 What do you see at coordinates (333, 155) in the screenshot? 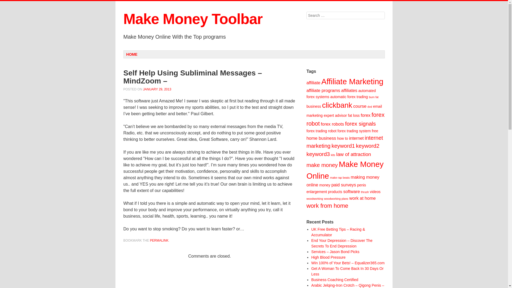
I see `kits` at bounding box center [333, 155].